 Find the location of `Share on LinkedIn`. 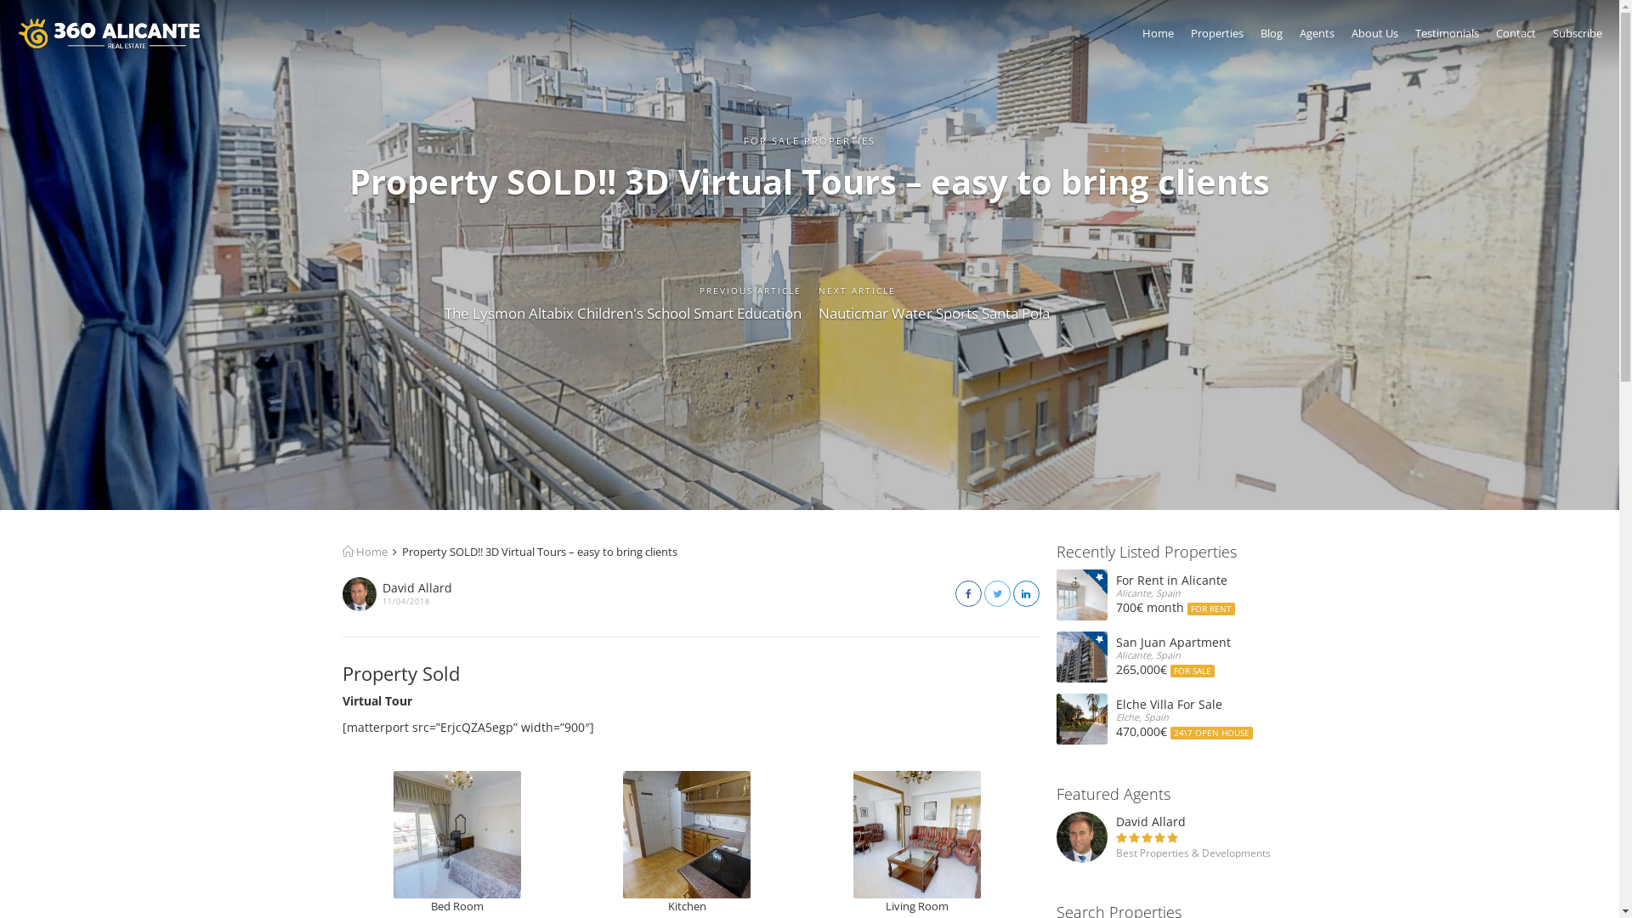

Share on LinkedIn is located at coordinates (1027, 593).